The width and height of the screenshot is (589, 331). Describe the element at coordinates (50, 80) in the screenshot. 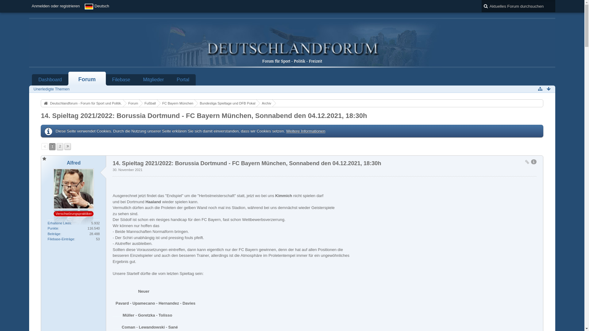

I see `Dashboard` at that location.